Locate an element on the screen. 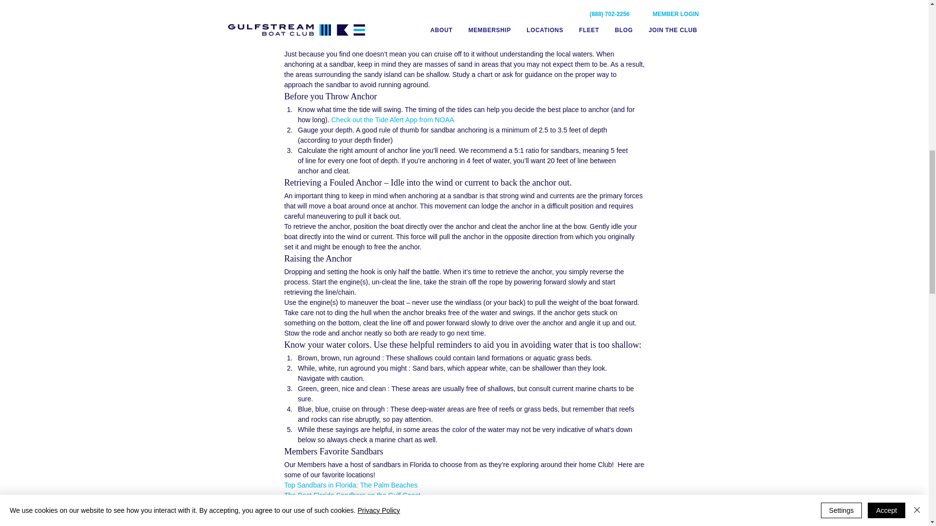 Image resolution: width=936 pixels, height=526 pixels. Check out the Tide Alert App from NOAA  is located at coordinates (393, 119).